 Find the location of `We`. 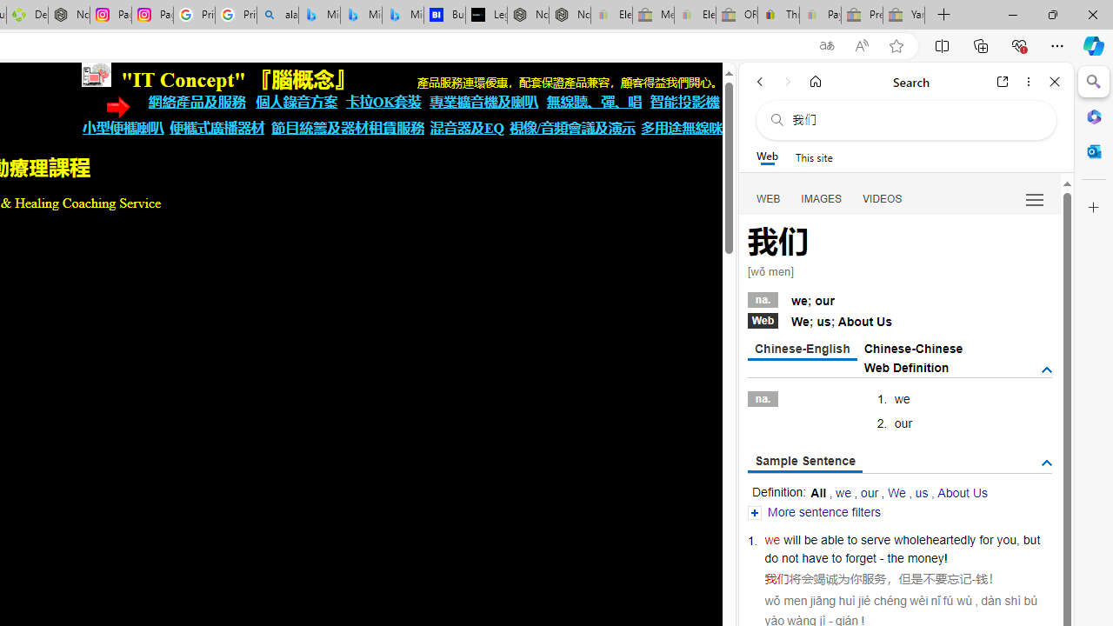

We is located at coordinates (896, 492).